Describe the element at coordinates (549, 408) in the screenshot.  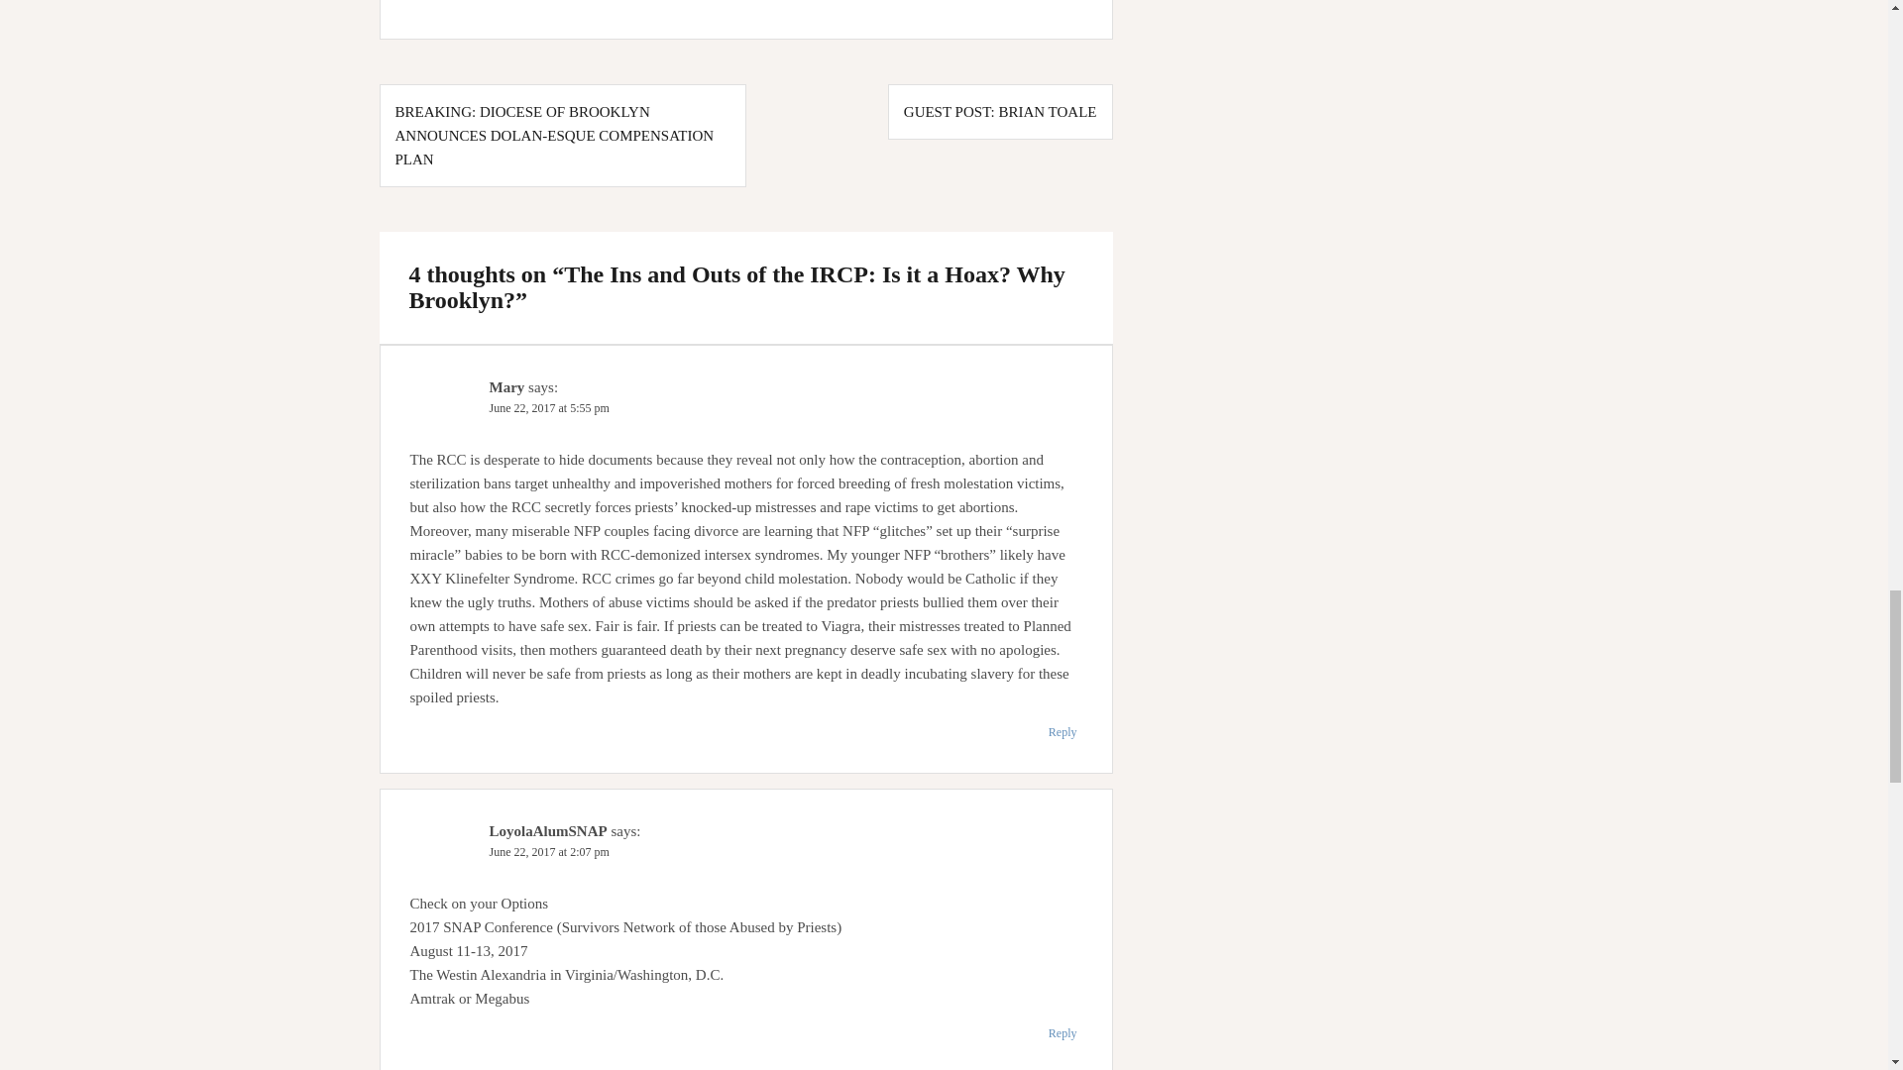
I see `June 22, 2017 at 5:55 pm` at that location.